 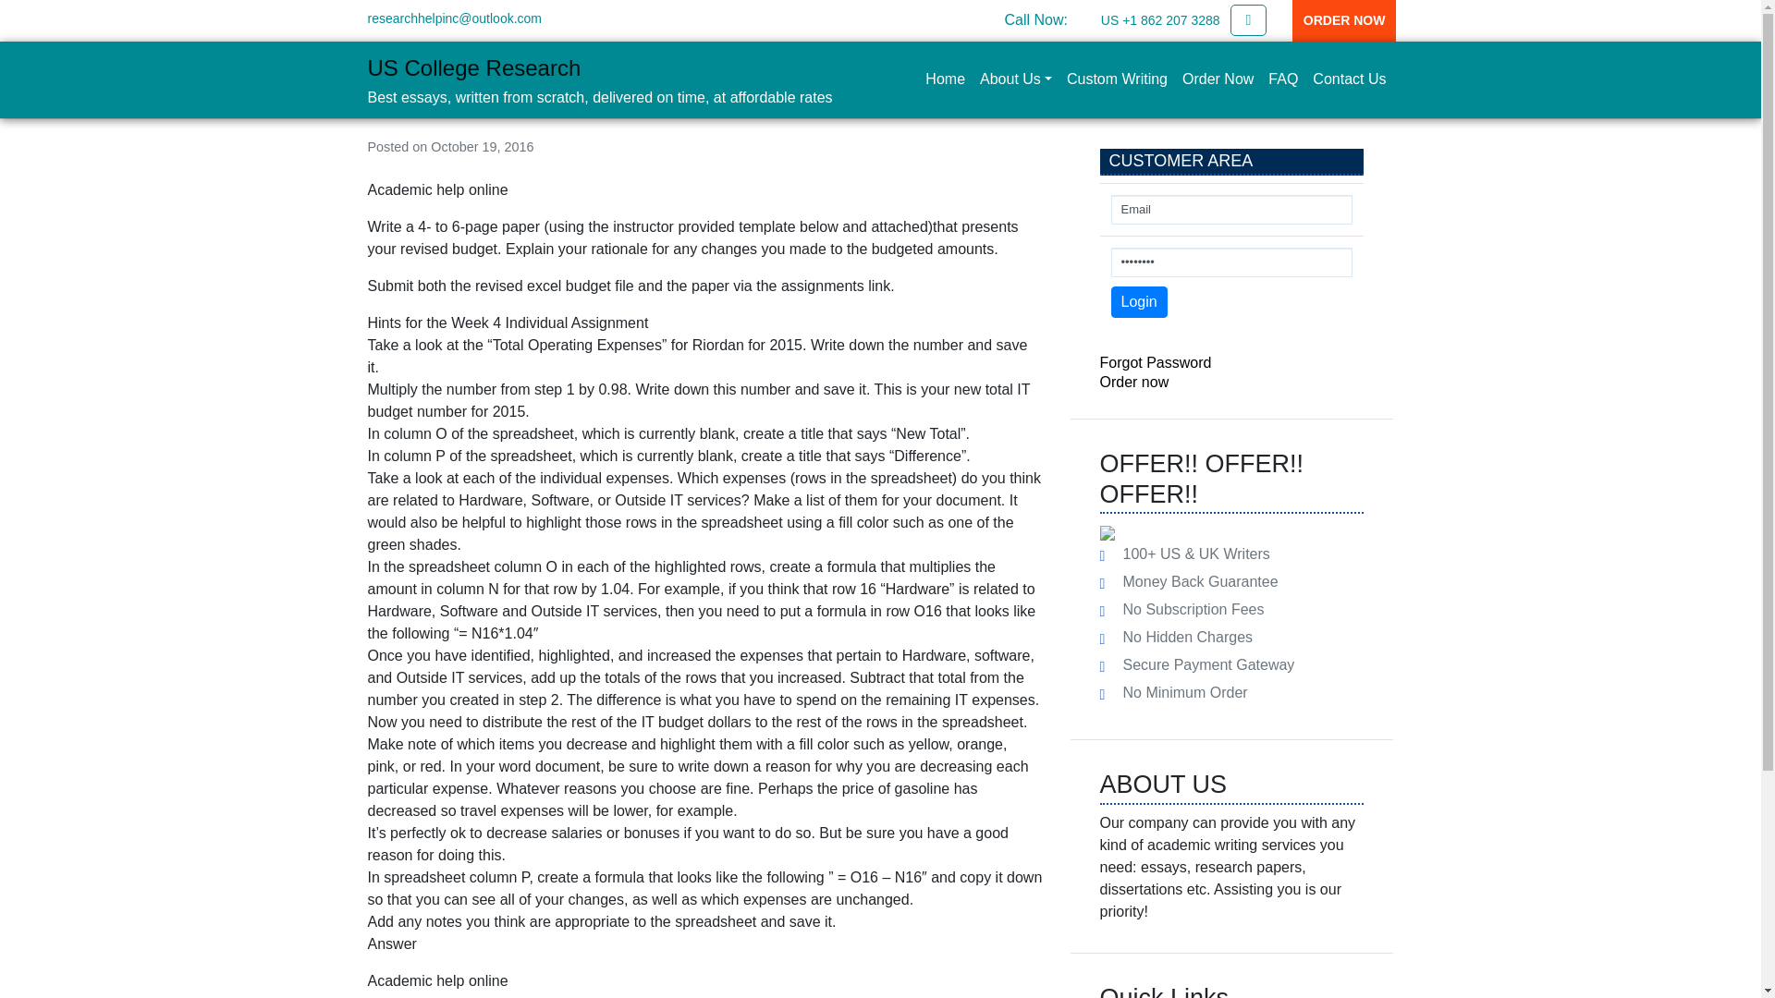 I want to click on Home, so click(x=945, y=79).